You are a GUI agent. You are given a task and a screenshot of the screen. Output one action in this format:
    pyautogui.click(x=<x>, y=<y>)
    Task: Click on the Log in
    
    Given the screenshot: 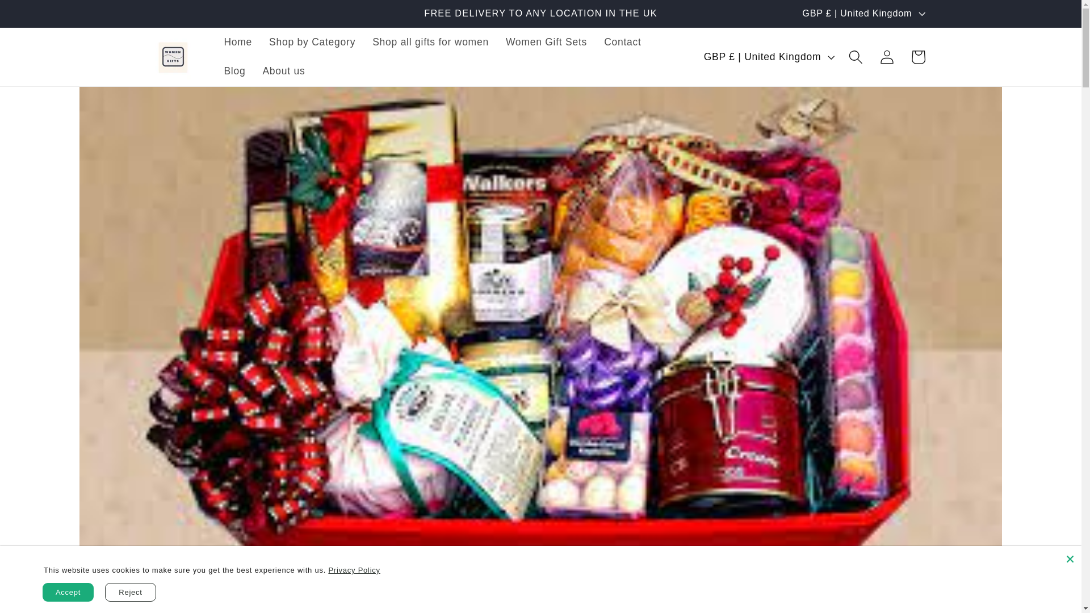 What is the action you would take?
    pyautogui.click(x=887, y=57)
    